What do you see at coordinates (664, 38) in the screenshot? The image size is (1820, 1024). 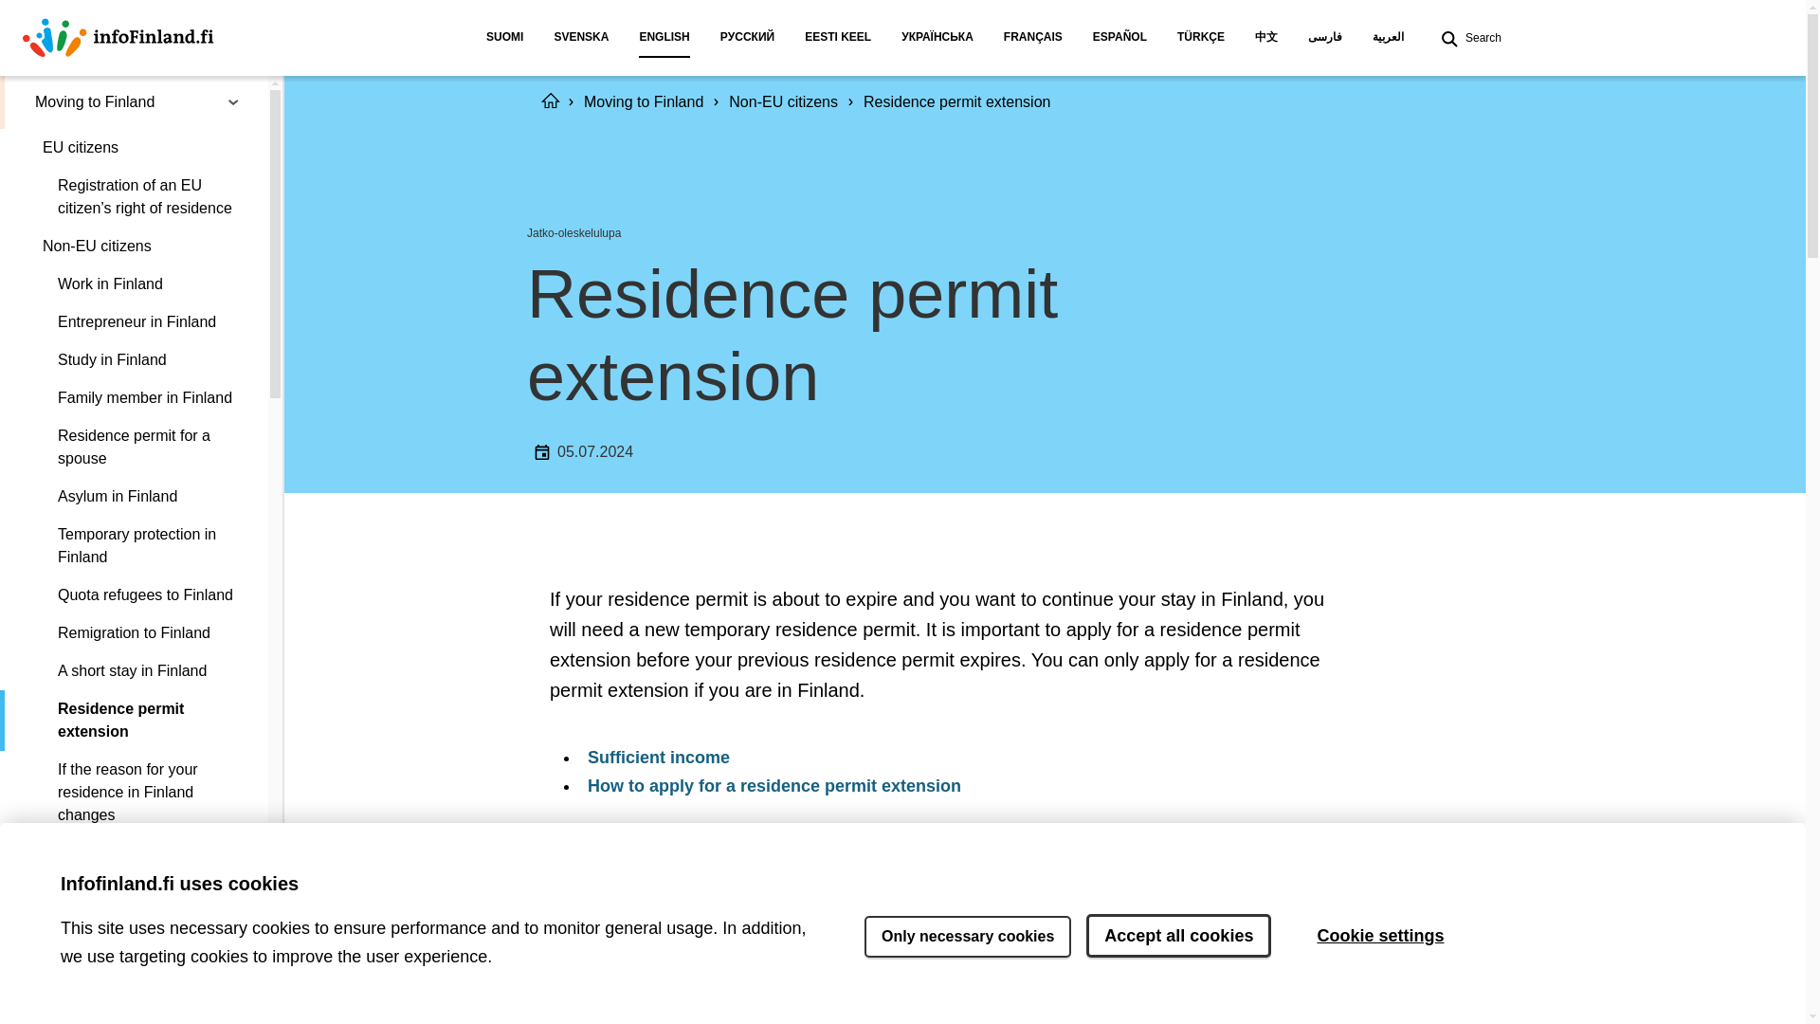 I see `English` at bounding box center [664, 38].